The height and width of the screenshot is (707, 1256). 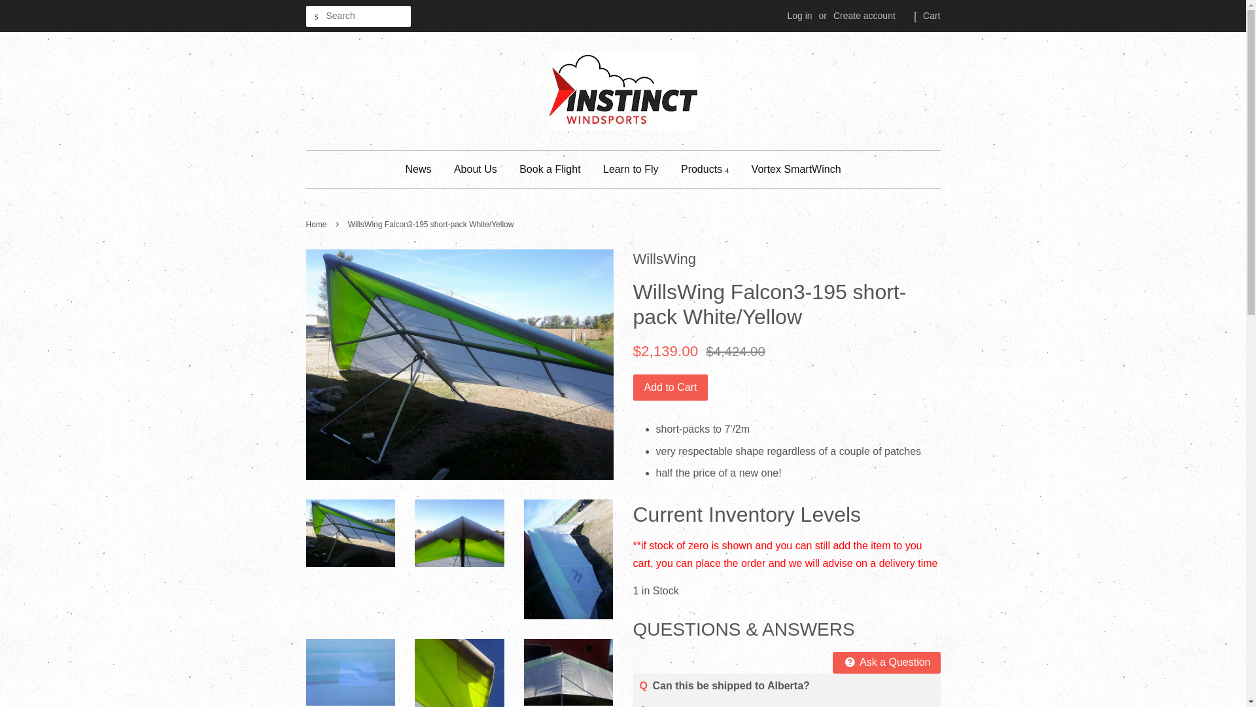 What do you see at coordinates (864, 16) in the screenshot?
I see `Create account` at bounding box center [864, 16].